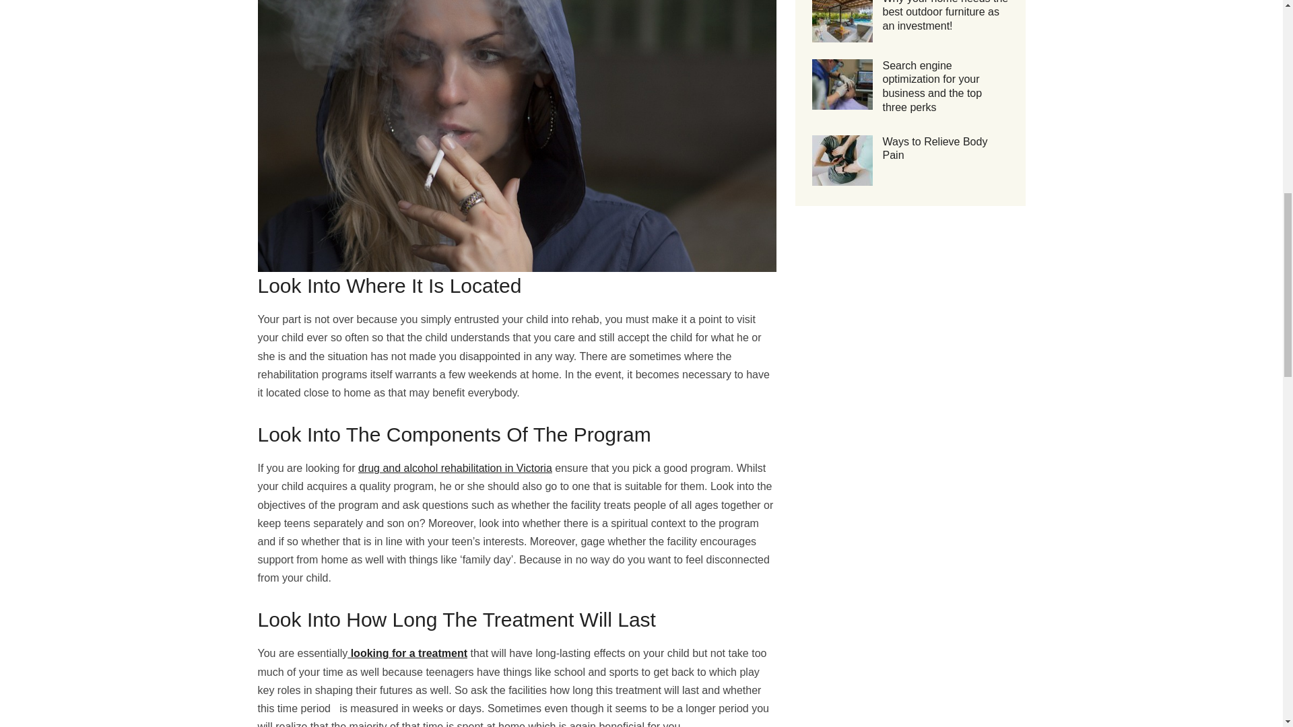 The height and width of the screenshot is (727, 1293). I want to click on Ways to Relieve Body Pain, so click(935, 148).